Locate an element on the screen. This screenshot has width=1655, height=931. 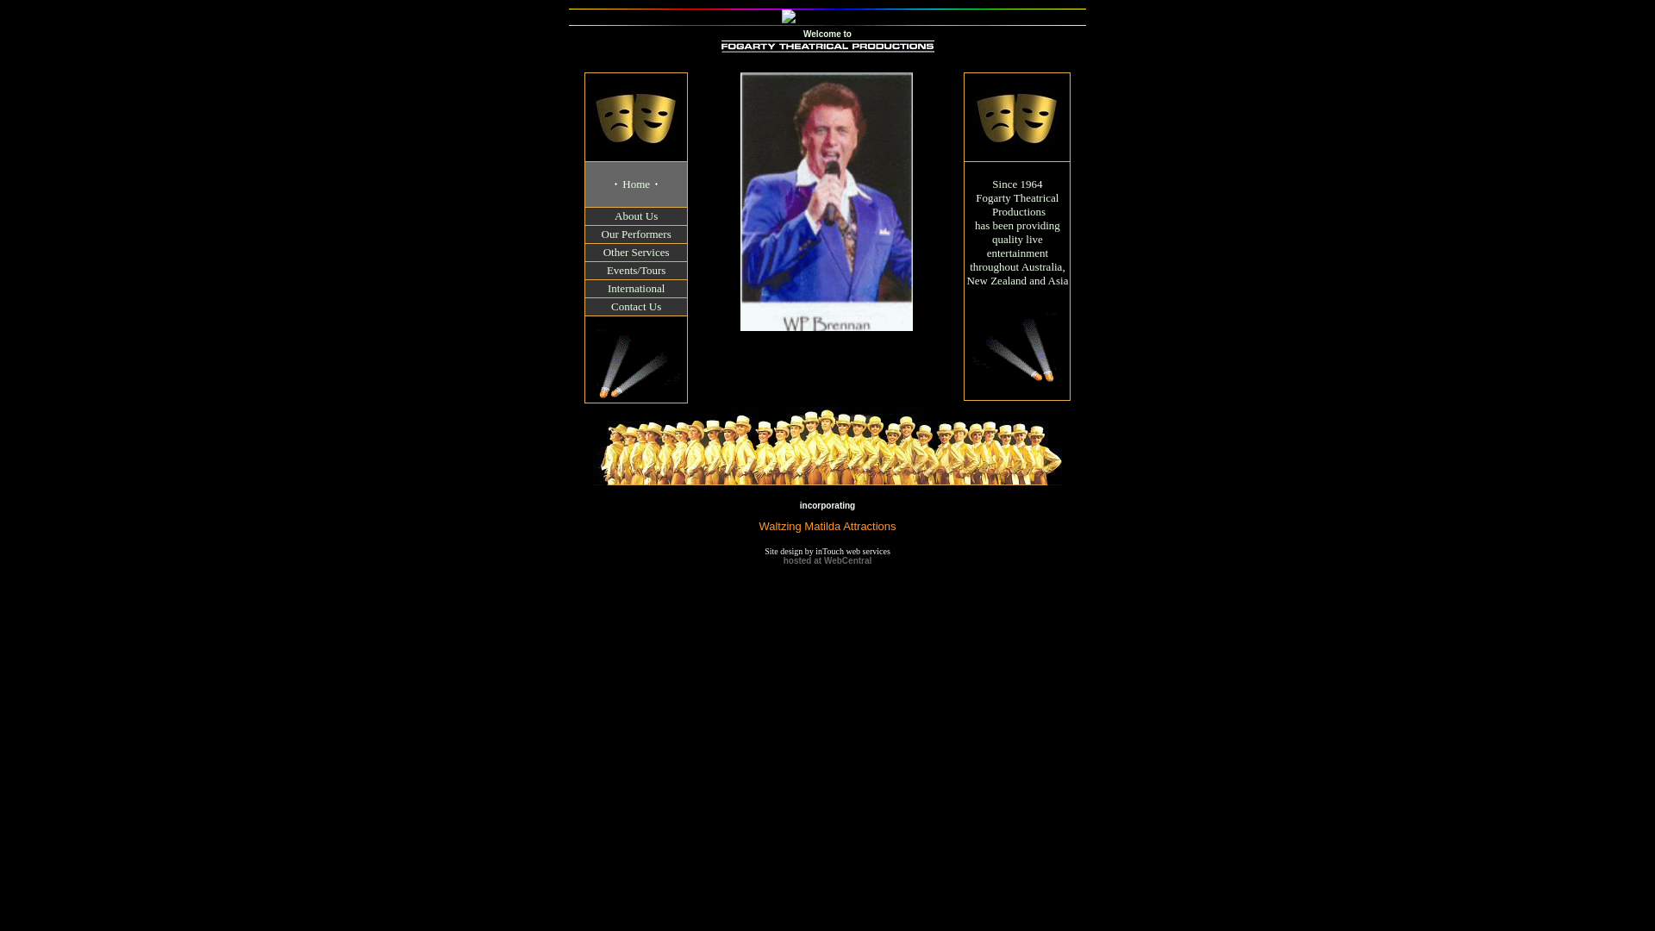
inTouch web services is located at coordinates (853, 550).